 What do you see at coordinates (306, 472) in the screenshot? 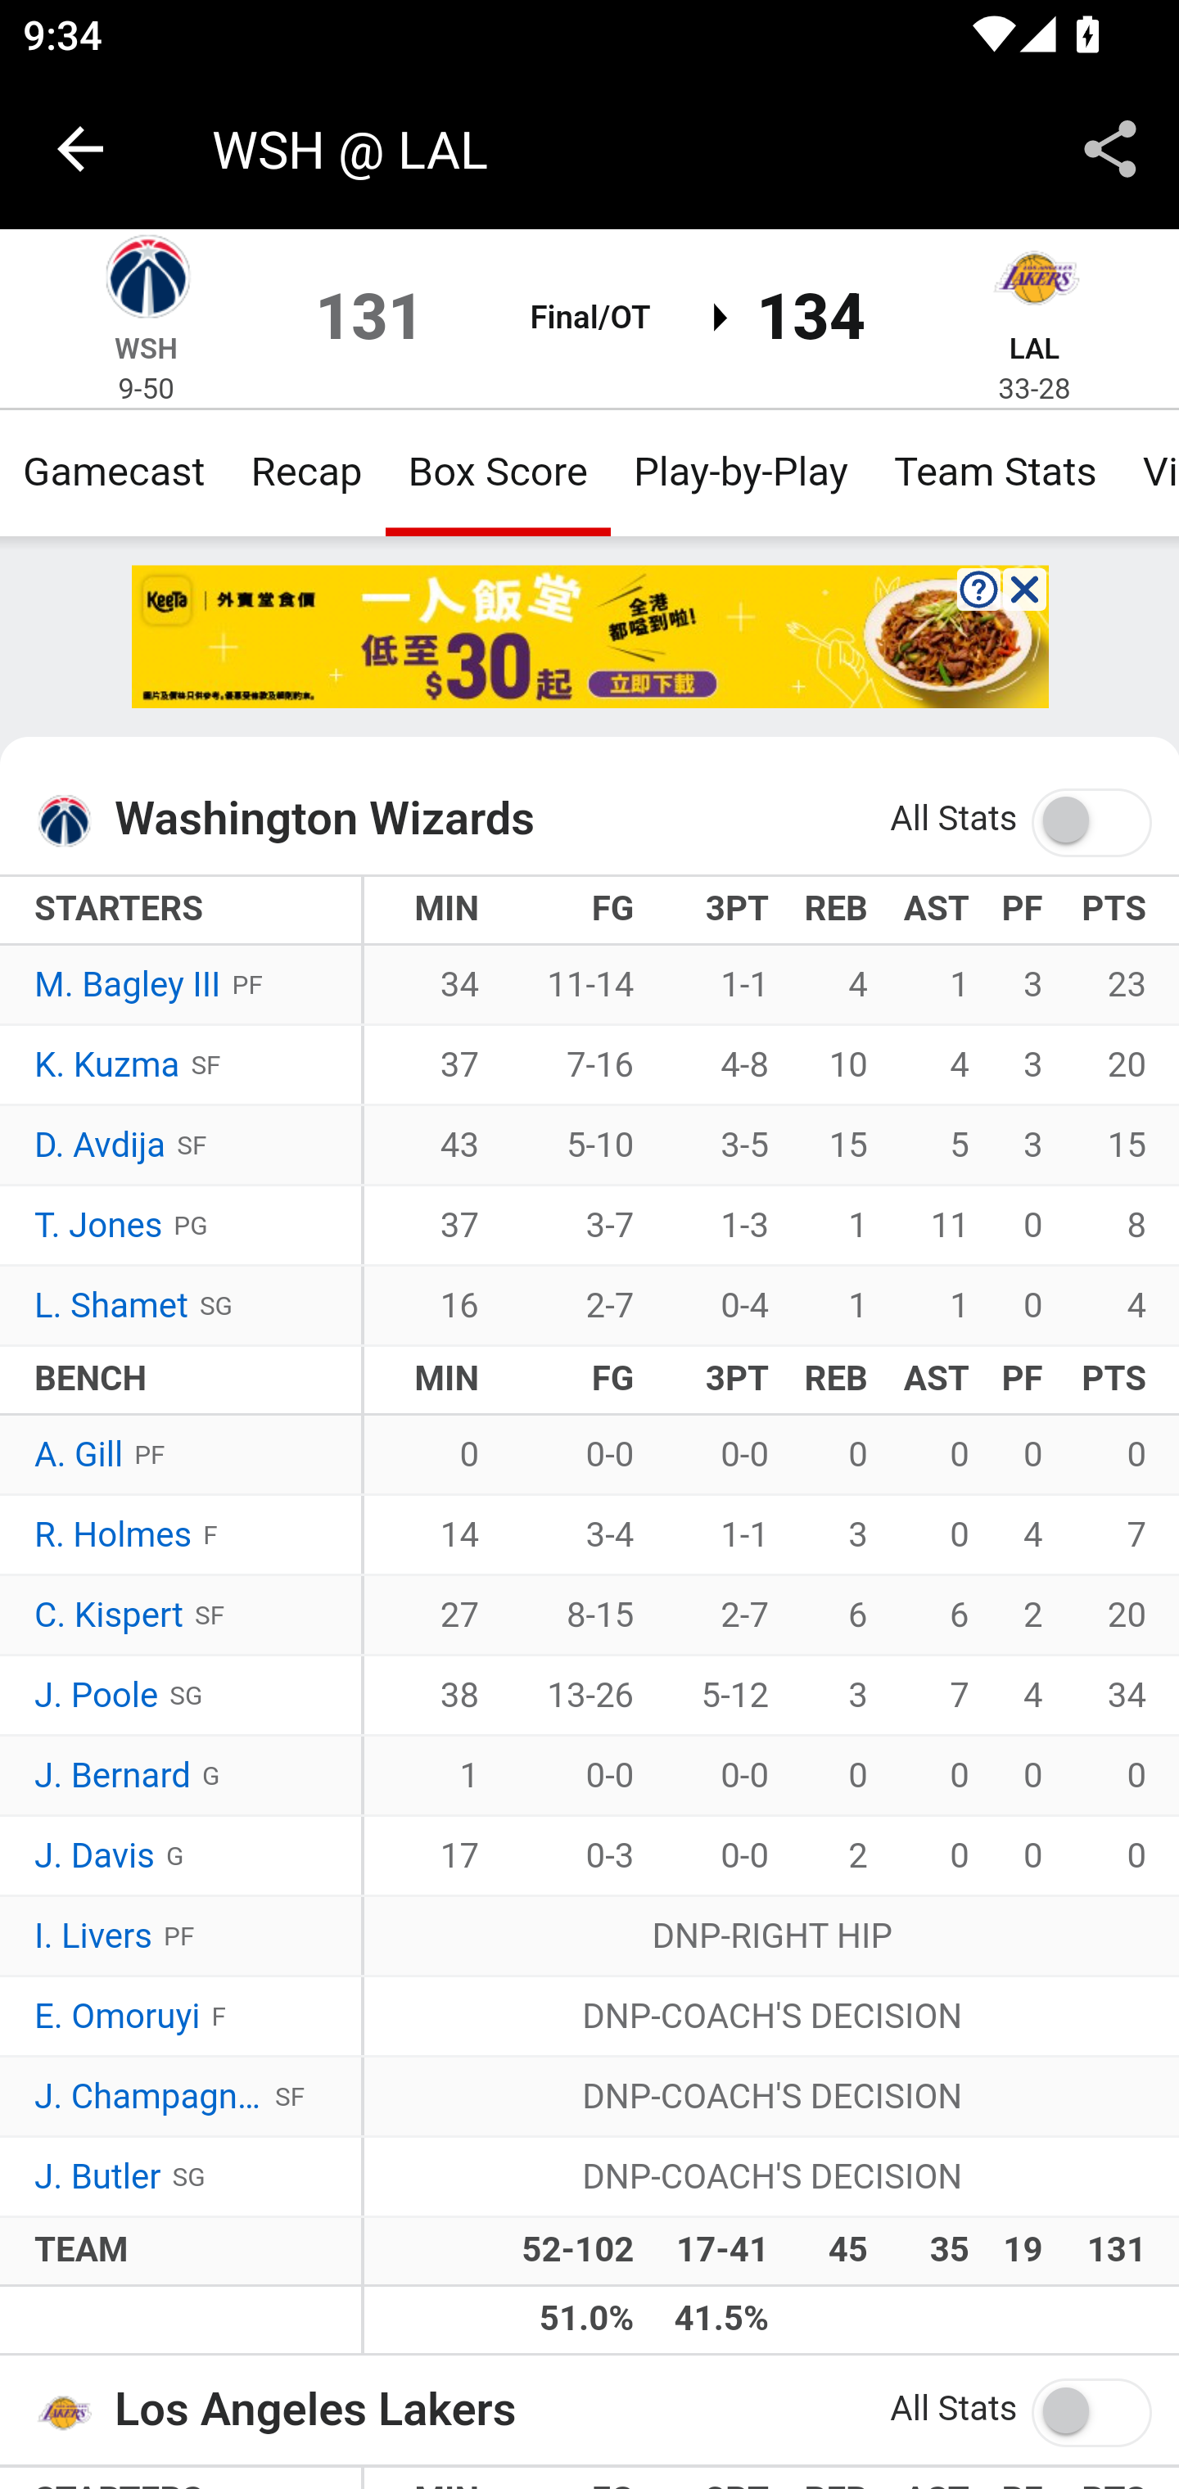
I see `Recap` at bounding box center [306, 472].